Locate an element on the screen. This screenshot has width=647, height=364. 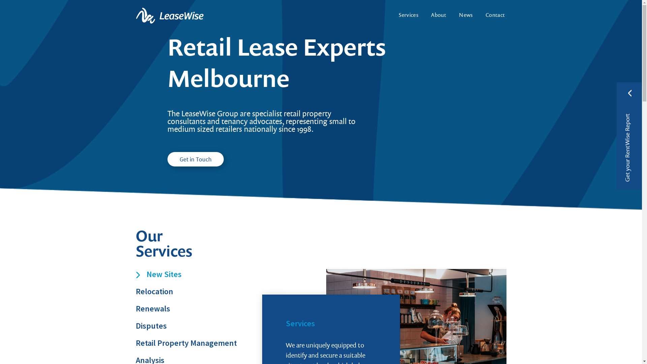
Get in Touch is located at coordinates (195, 159).